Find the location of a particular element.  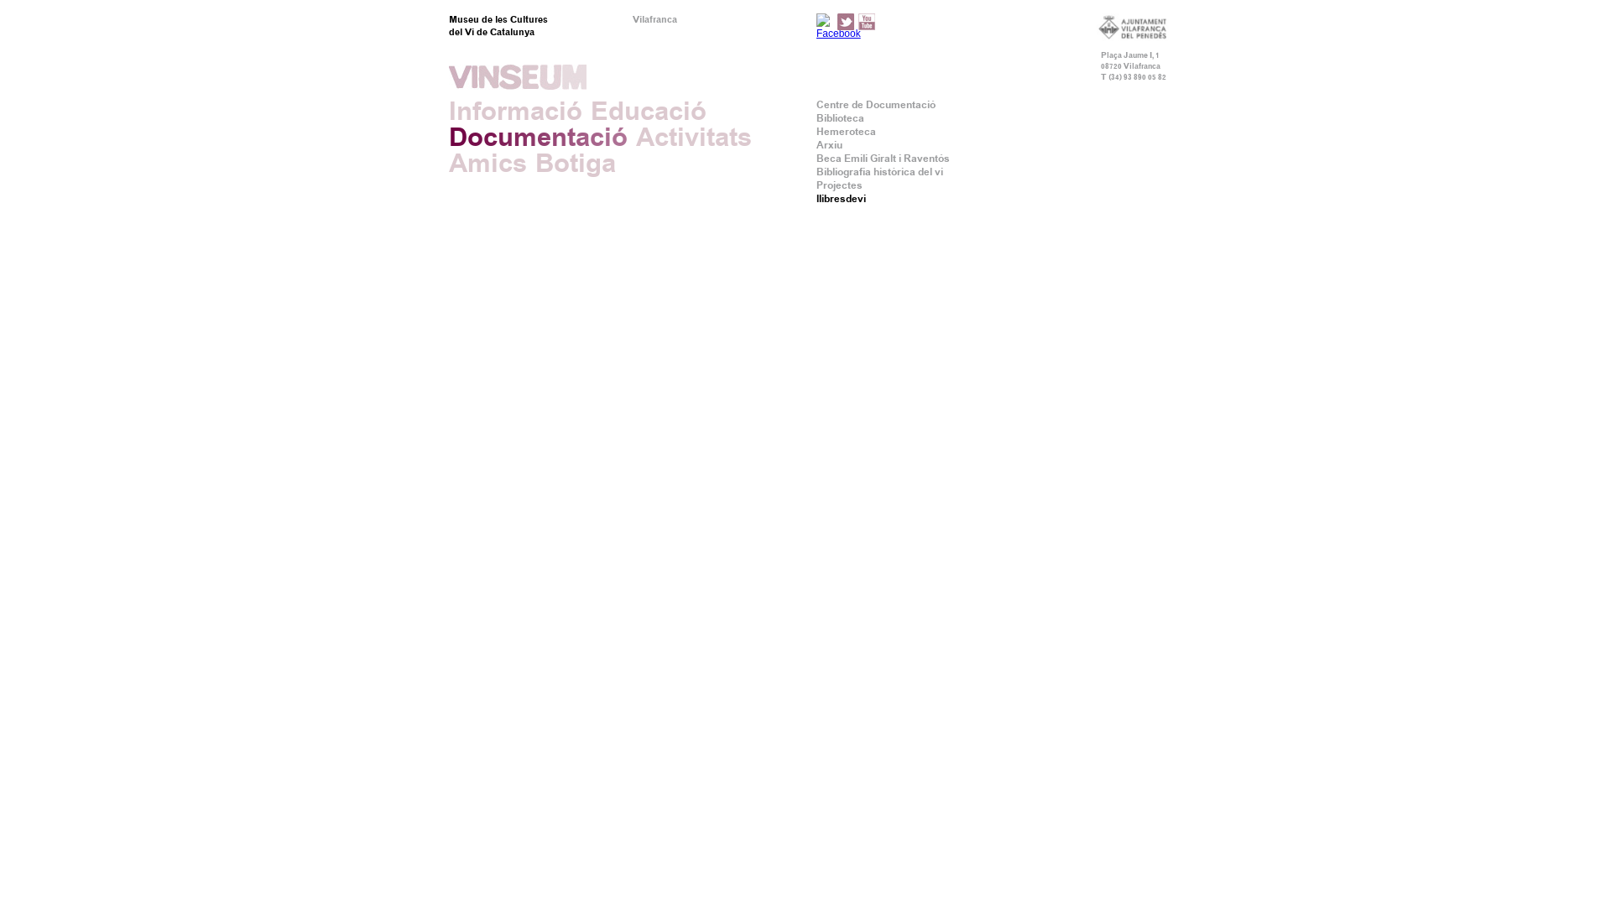

Botiga is located at coordinates (576, 163).